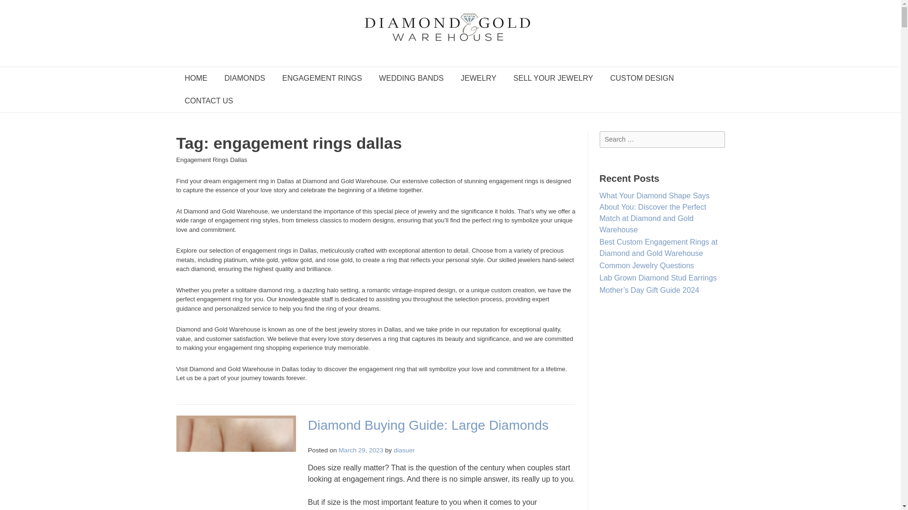  Describe the element at coordinates (411, 78) in the screenshot. I see `WEDDING BANDS` at that location.